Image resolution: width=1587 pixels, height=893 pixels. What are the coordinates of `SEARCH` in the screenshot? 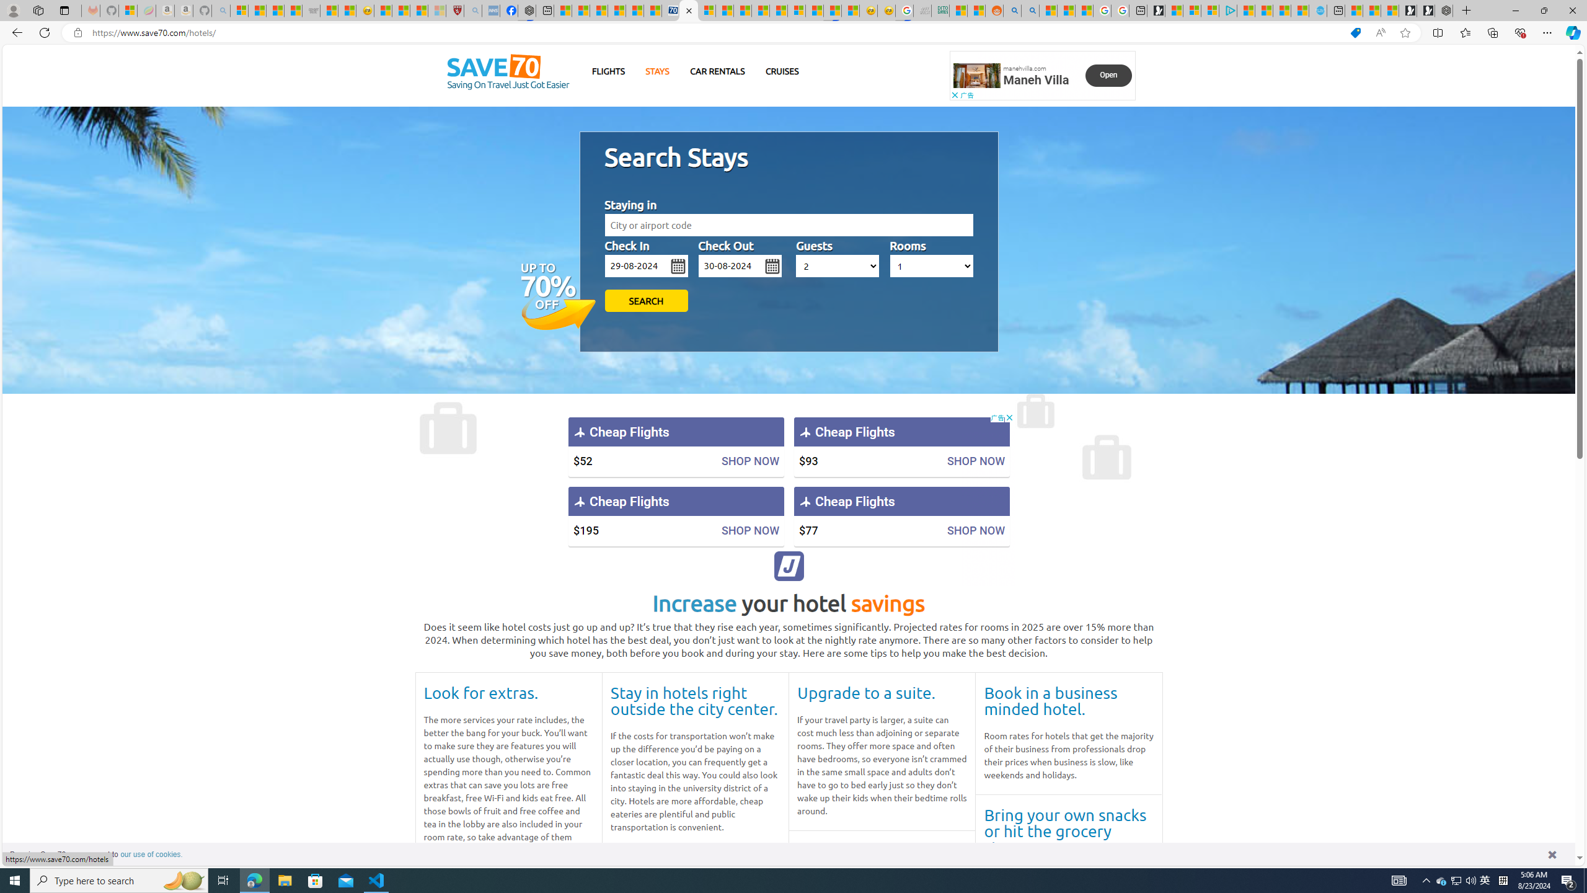 It's located at (647, 300).